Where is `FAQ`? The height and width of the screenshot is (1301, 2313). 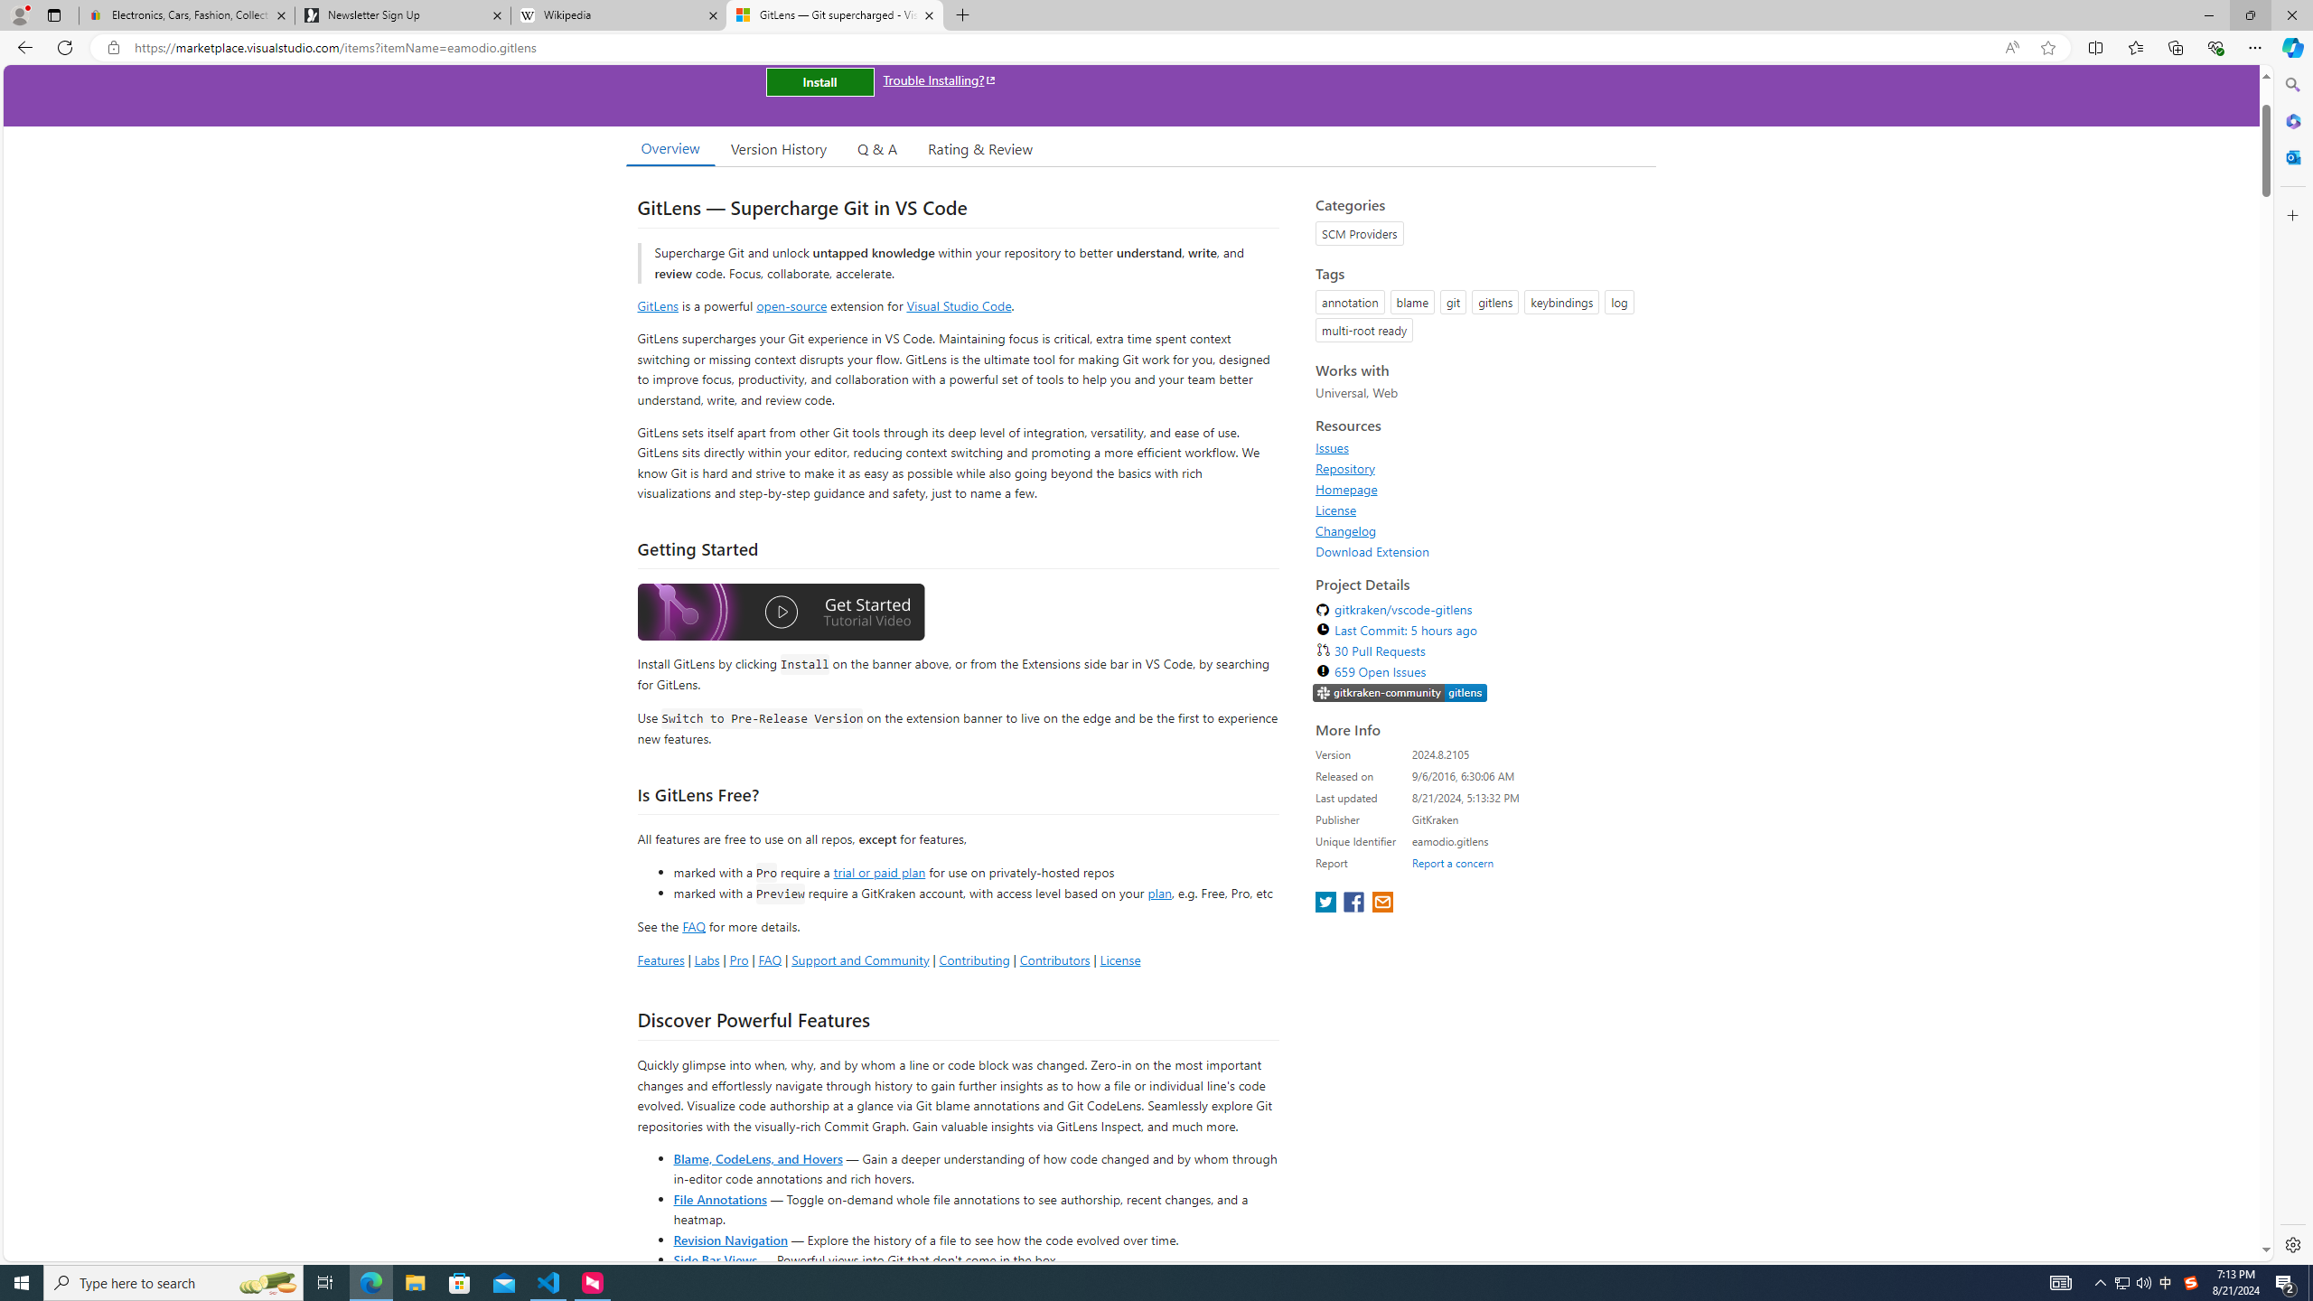
FAQ is located at coordinates (770, 959).